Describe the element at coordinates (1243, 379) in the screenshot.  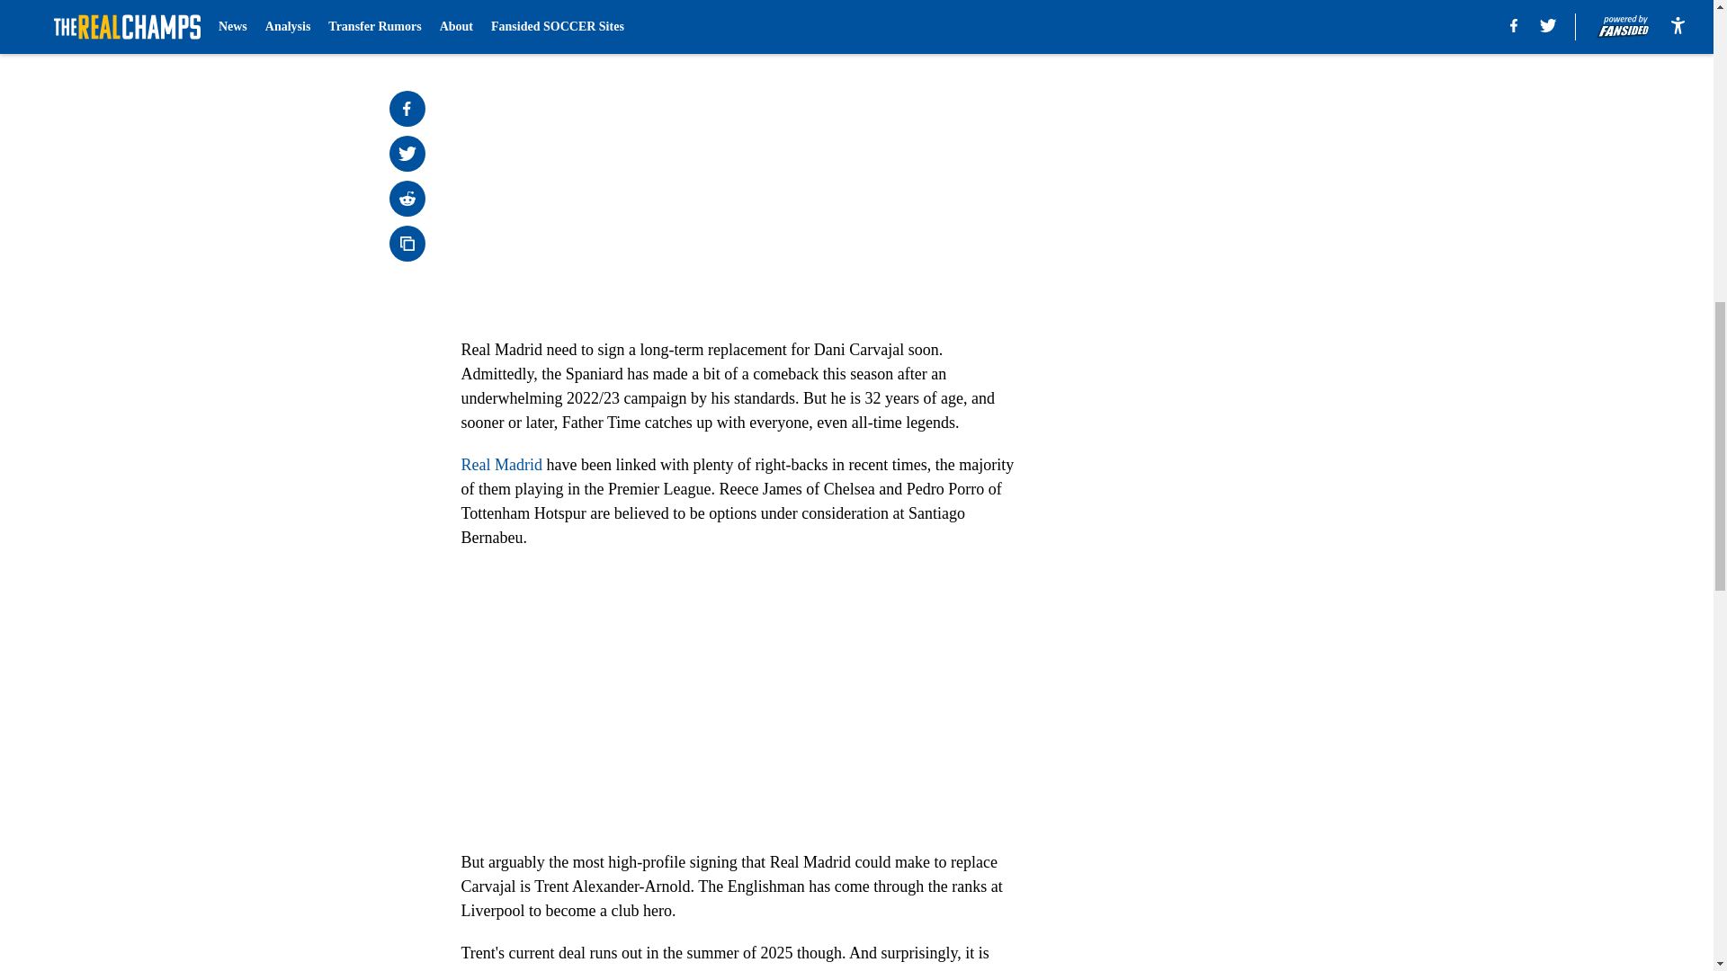
I see `3rd party ad content` at that location.